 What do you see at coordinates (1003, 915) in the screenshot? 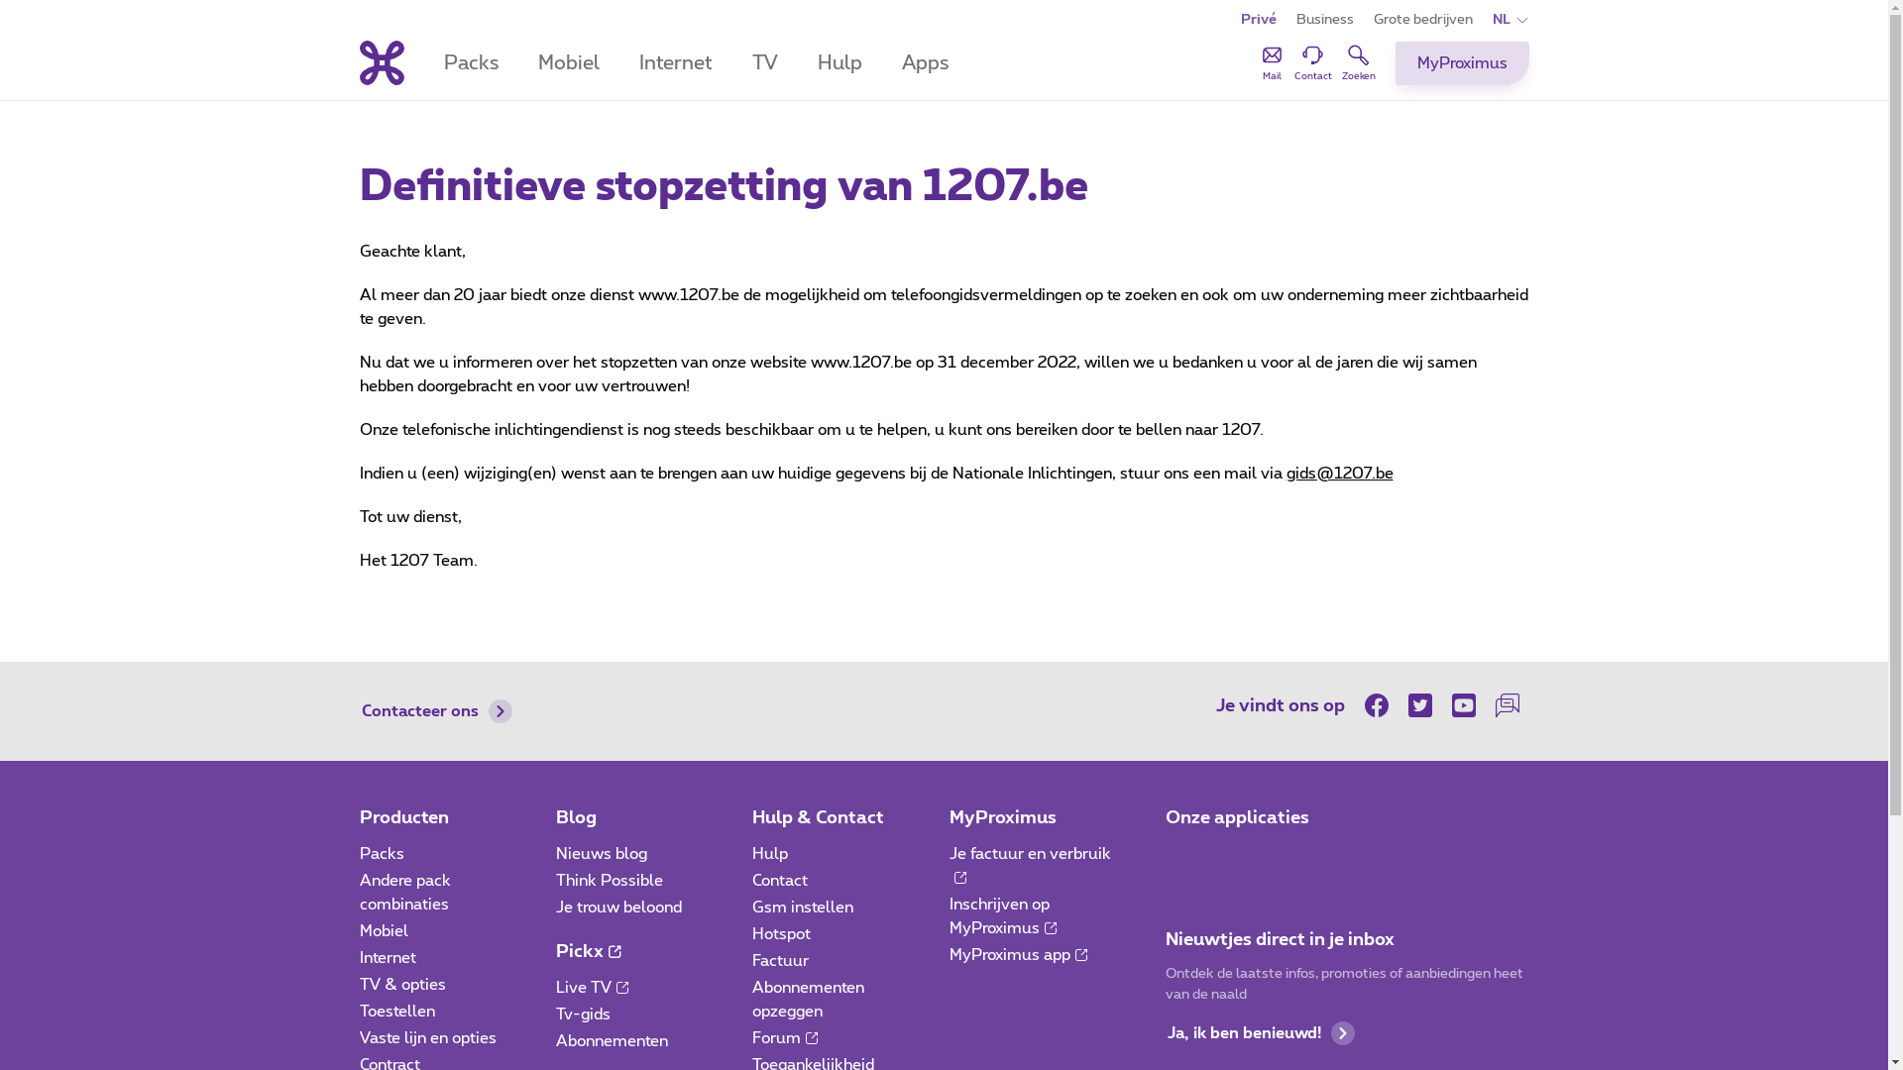
I see `Inschrijven op MyProximus` at bounding box center [1003, 915].